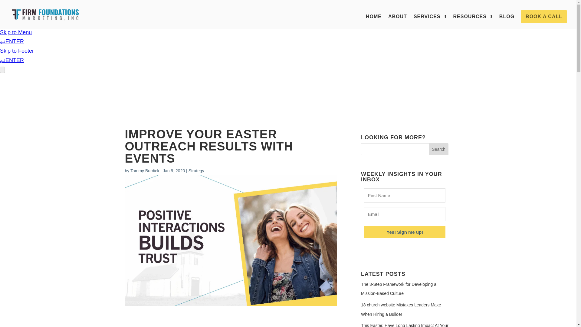 The image size is (581, 327). I want to click on RESOURCES, so click(473, 21).